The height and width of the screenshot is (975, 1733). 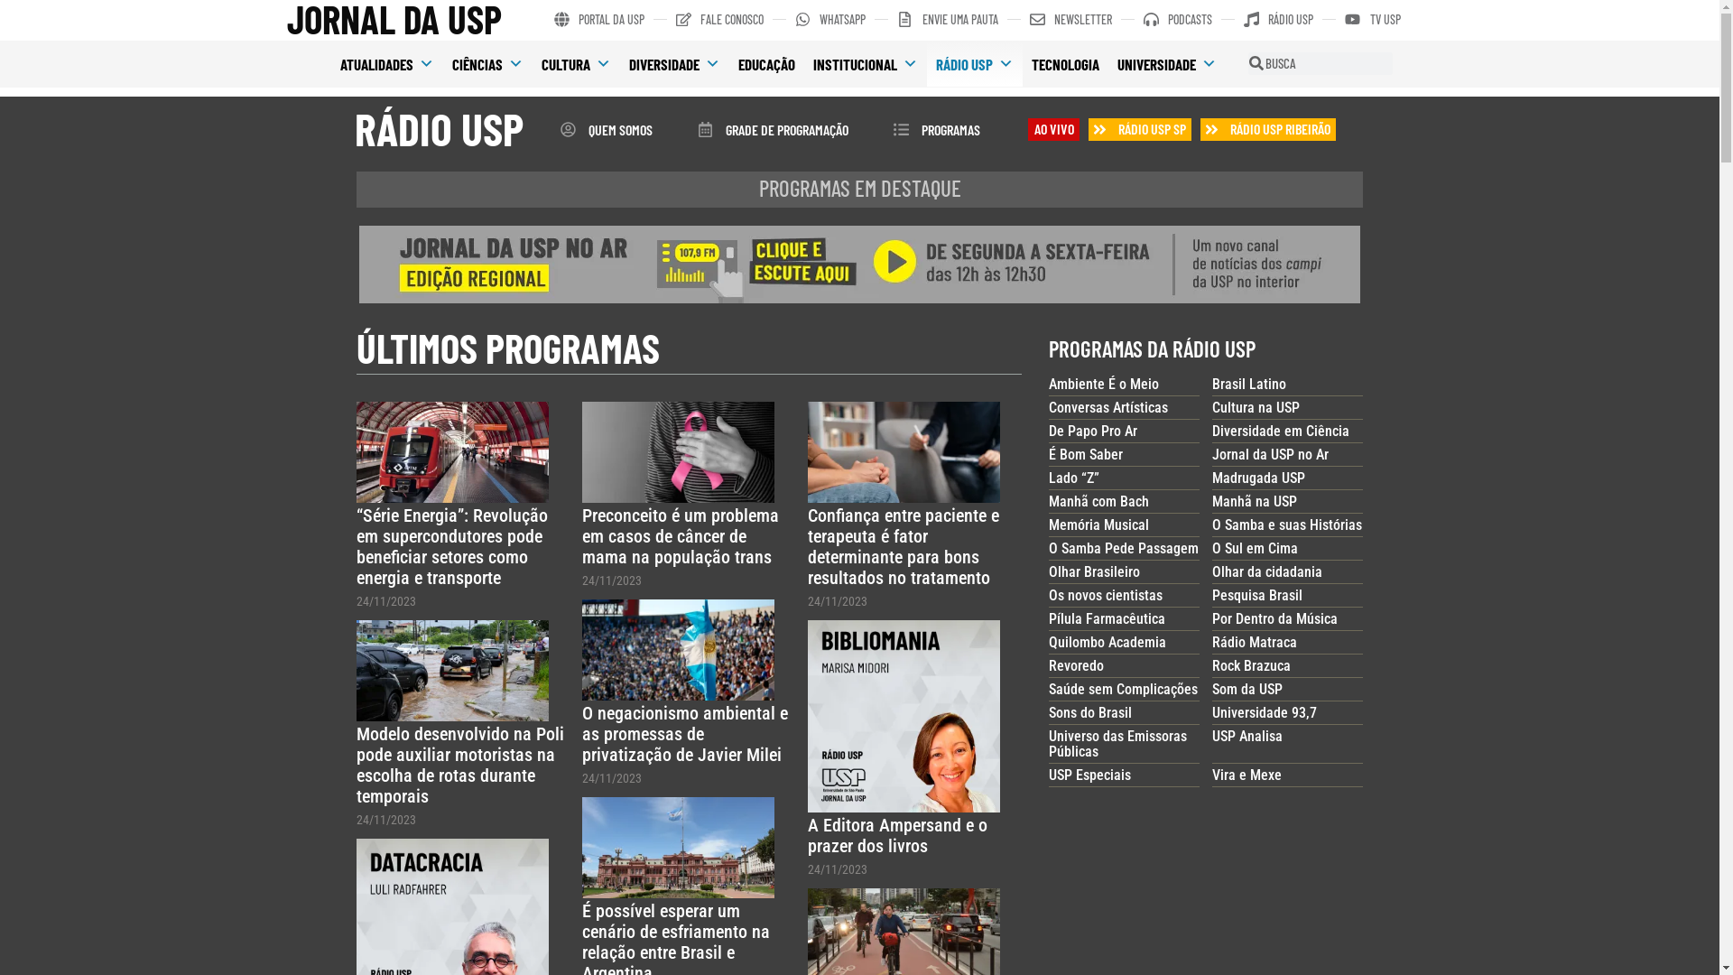 I want to click on USP Analisa, so click(x=1247, y=737).